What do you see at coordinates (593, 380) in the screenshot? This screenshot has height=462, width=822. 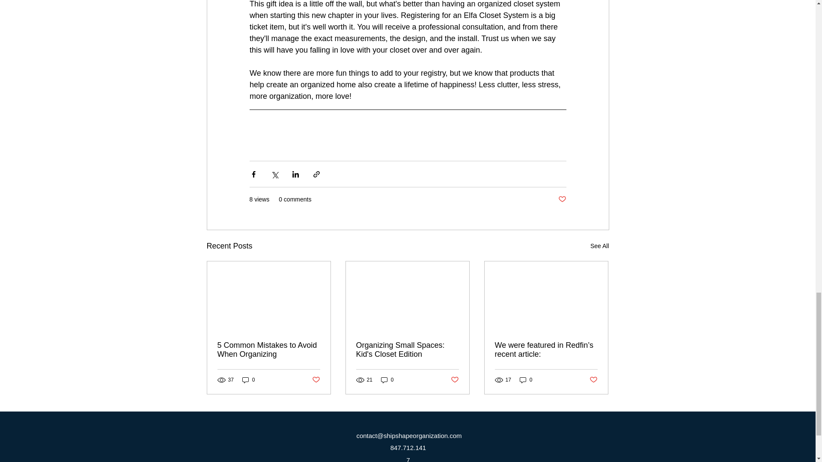 I see `Post not marked as liked` at bounding box center [593, 380].